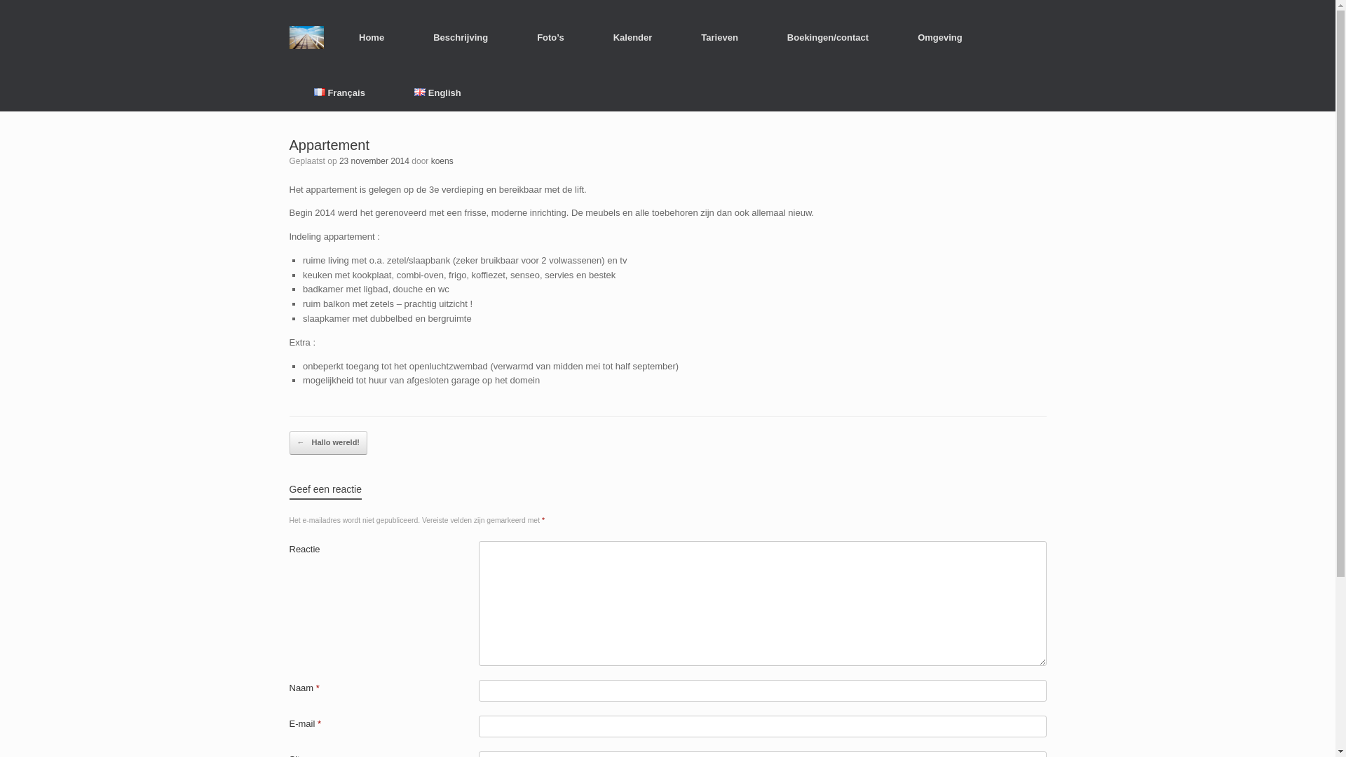  What do you see at coordinates (719, 36) in the screenshot?
I see `Tarieven` at bounding box center [719, 36].